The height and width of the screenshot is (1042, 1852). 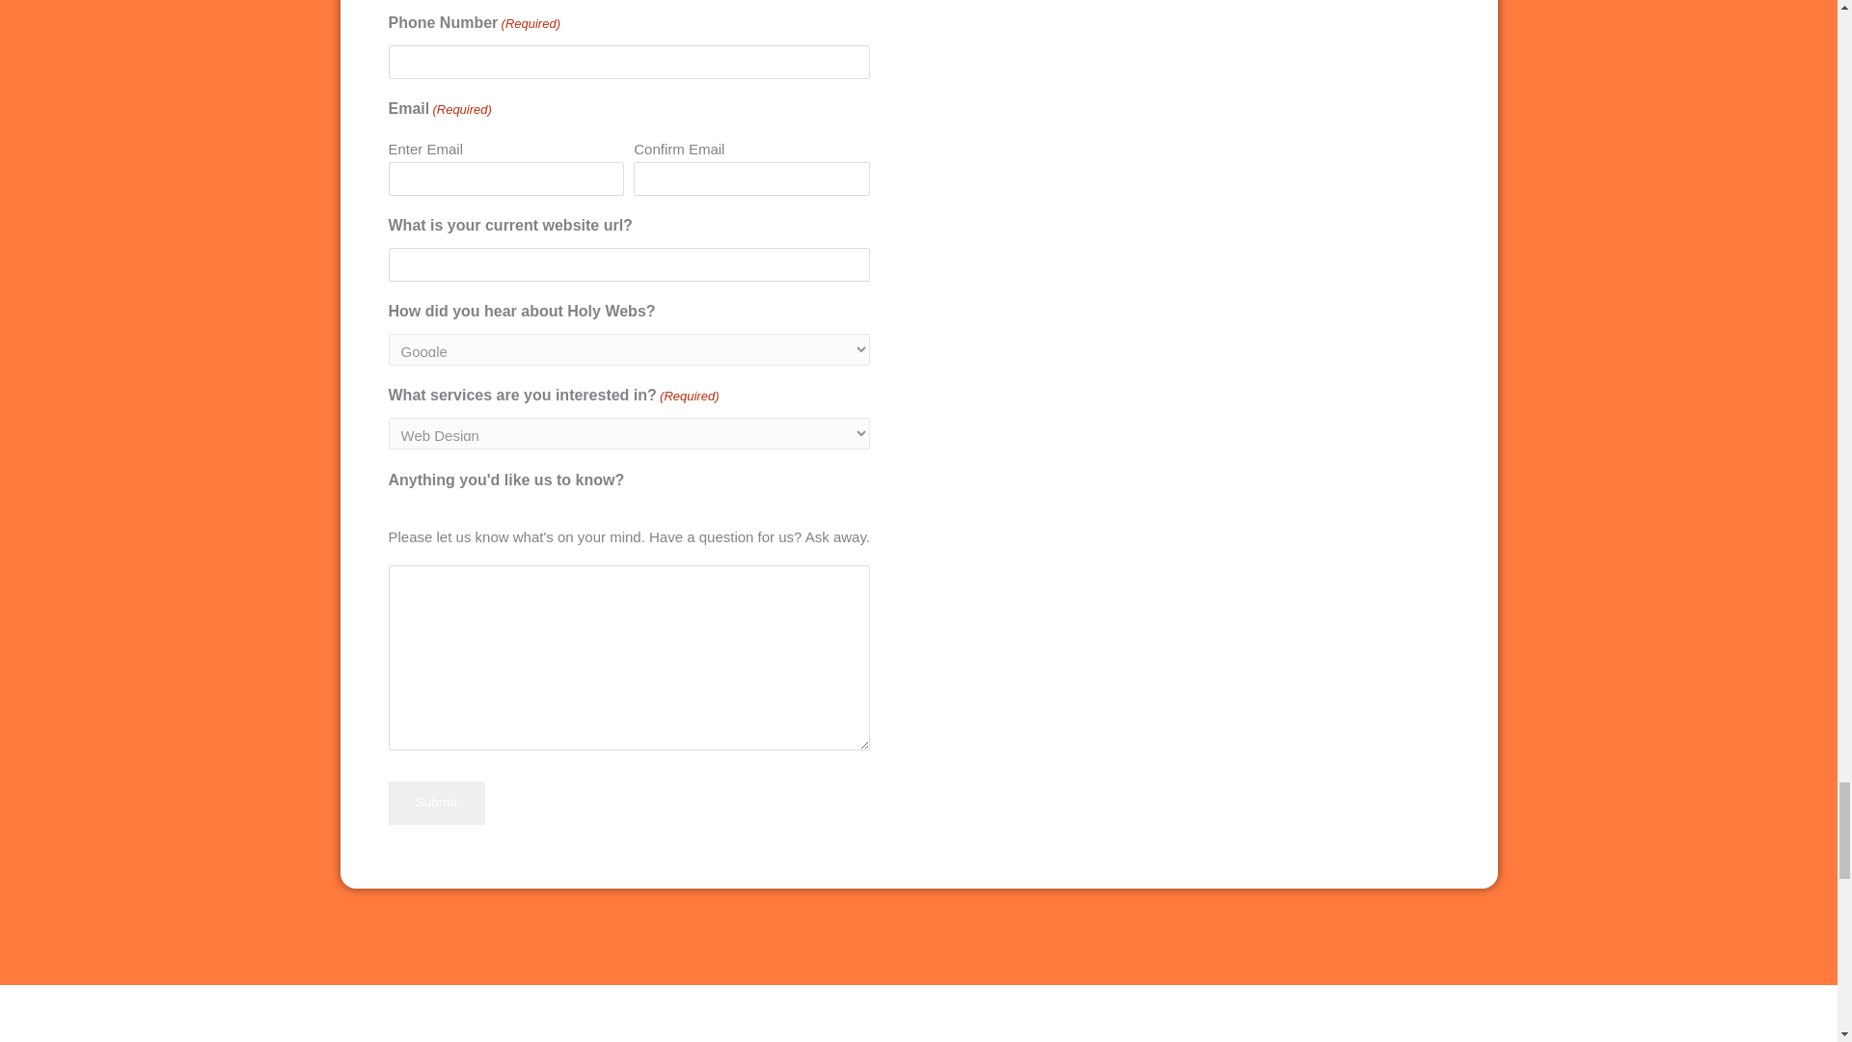 I want to click on Submit, so click(x=435, y=803).